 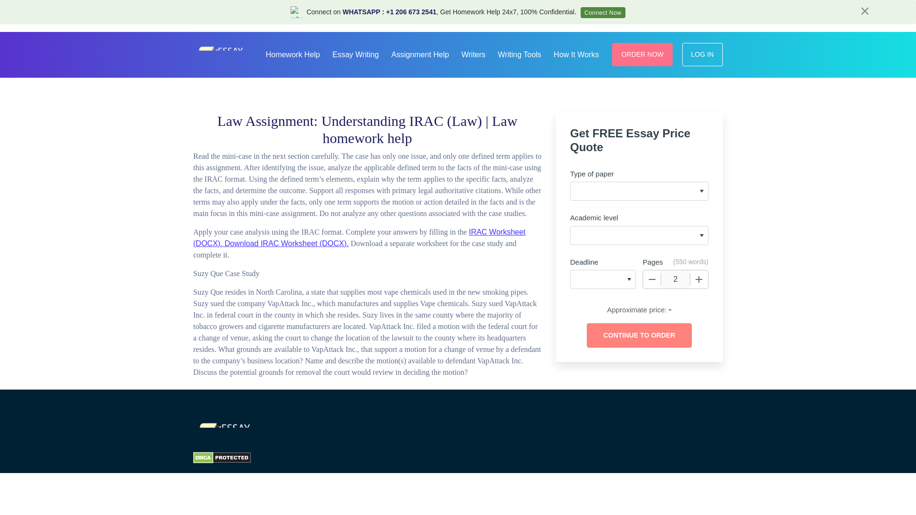 What do you see at coordinates (639, 336) in the screenshot?
I see `Continue to order` at bounding box center [639, 336].